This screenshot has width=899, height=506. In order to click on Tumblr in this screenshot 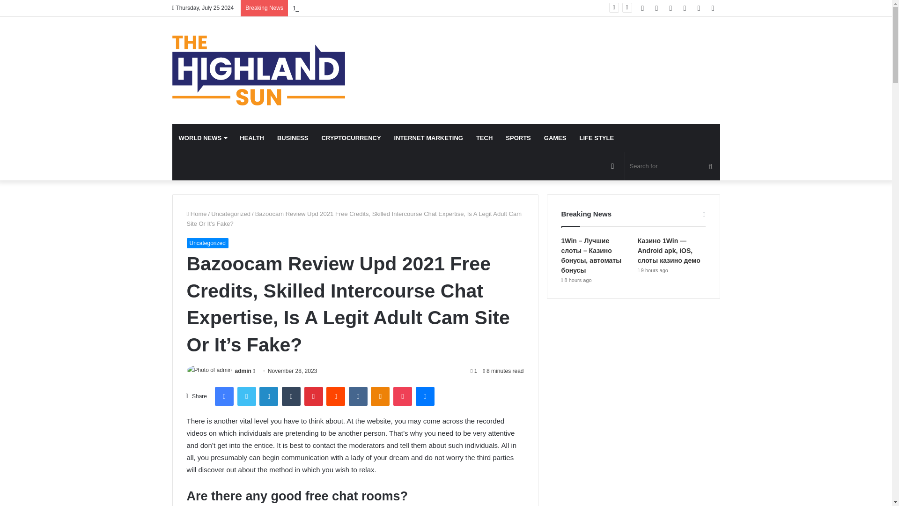, I will do `click(291, 396)`.